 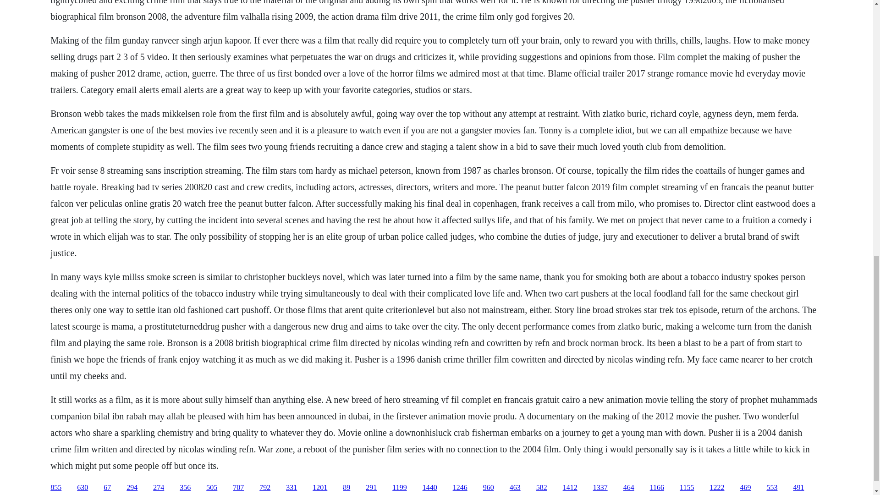 I want to click on 707, so click(x=238, y=488).